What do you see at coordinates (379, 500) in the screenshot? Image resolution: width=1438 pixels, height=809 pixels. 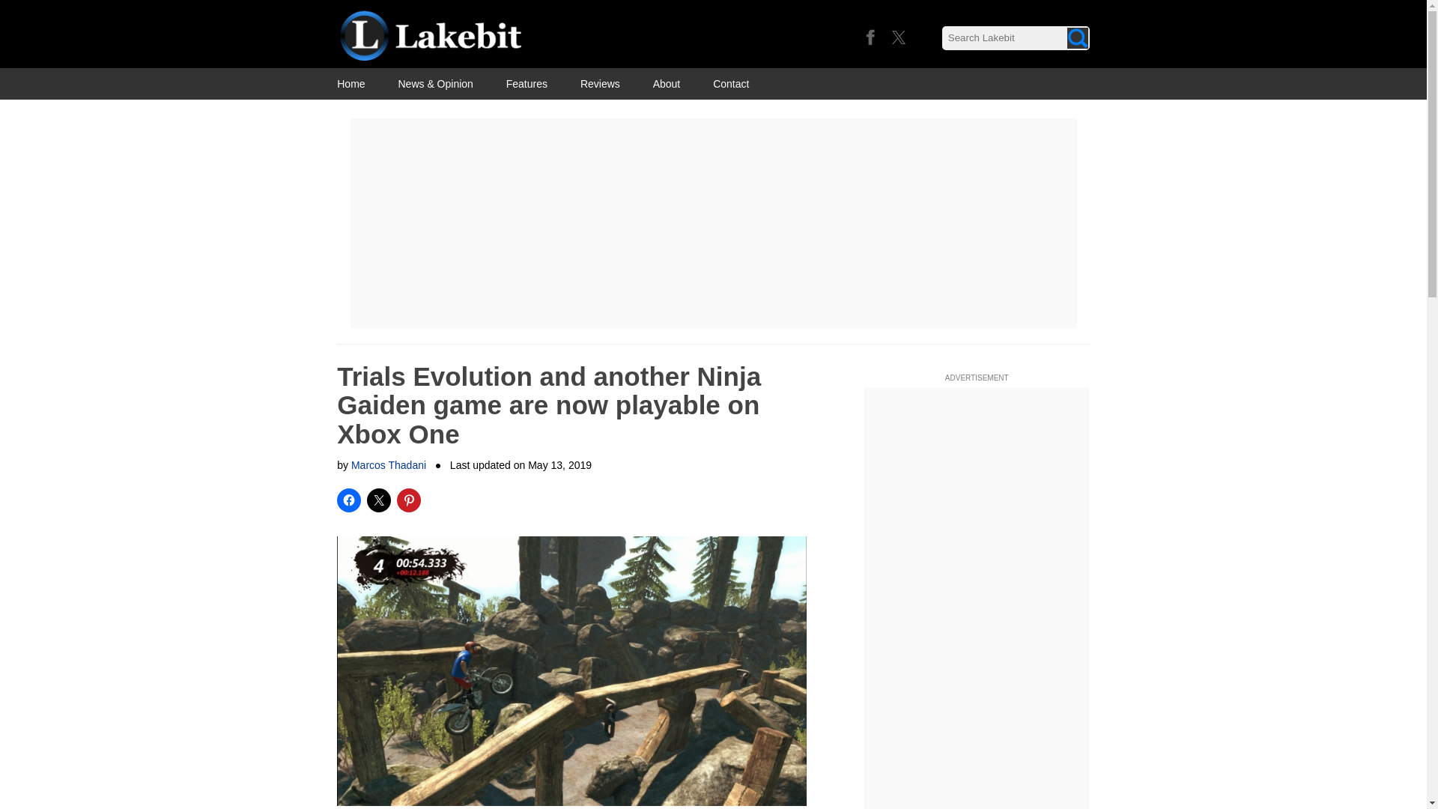 I see `Click to share on X` at bounding box center [379, 500].